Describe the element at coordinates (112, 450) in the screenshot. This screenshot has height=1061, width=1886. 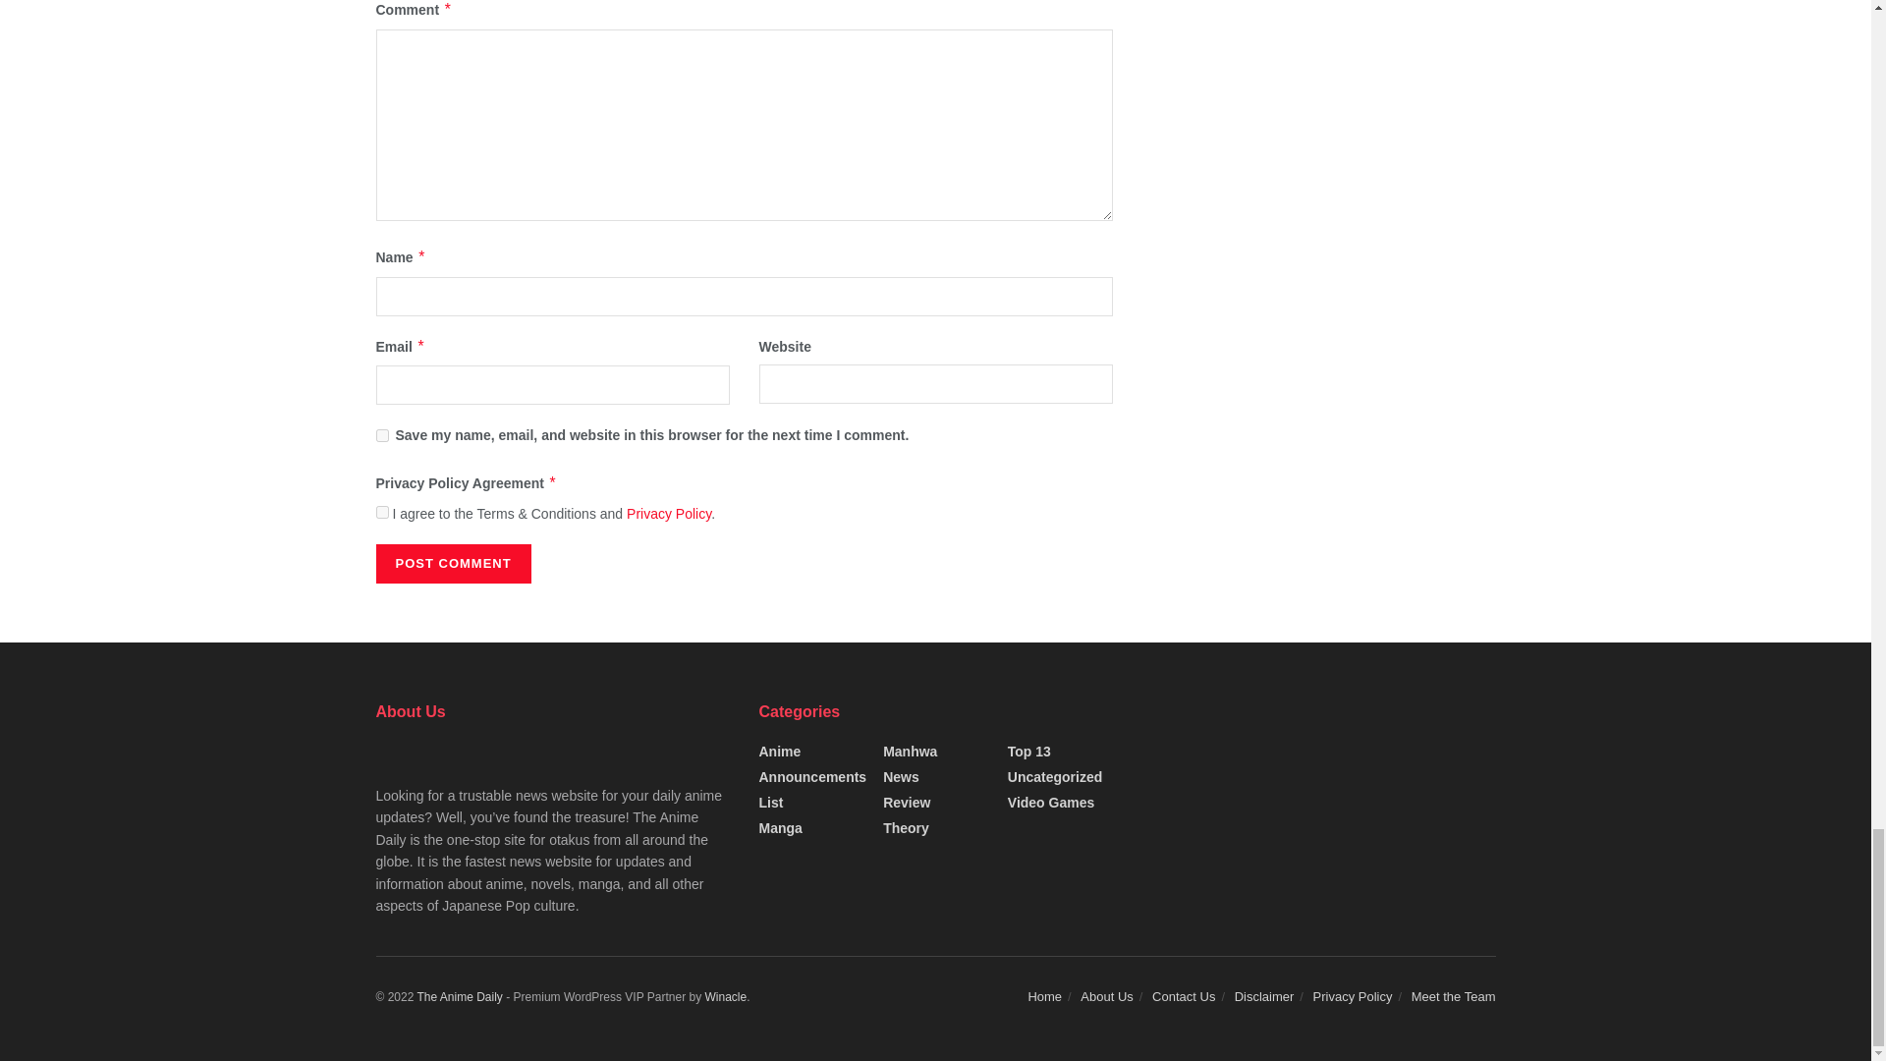
I see `Top List` at that location.